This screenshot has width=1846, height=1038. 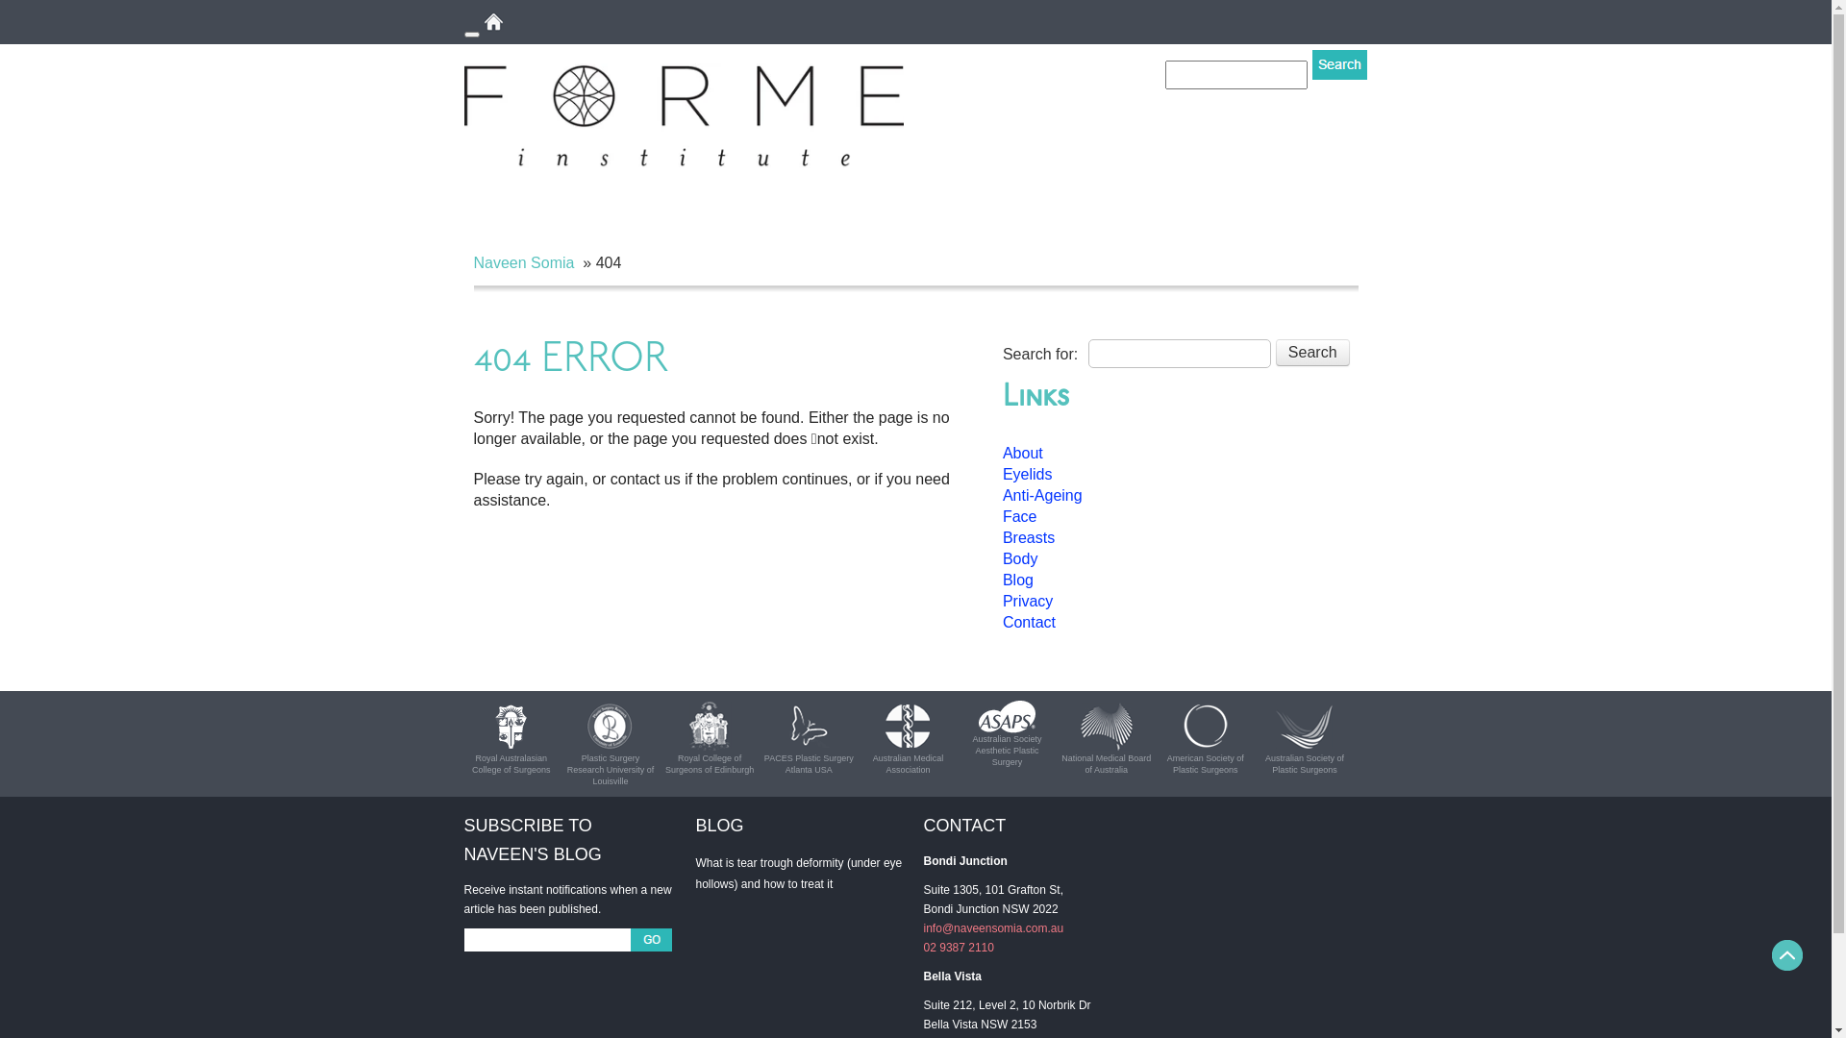 I want to click on Blog, so click(x=1018, y=581).